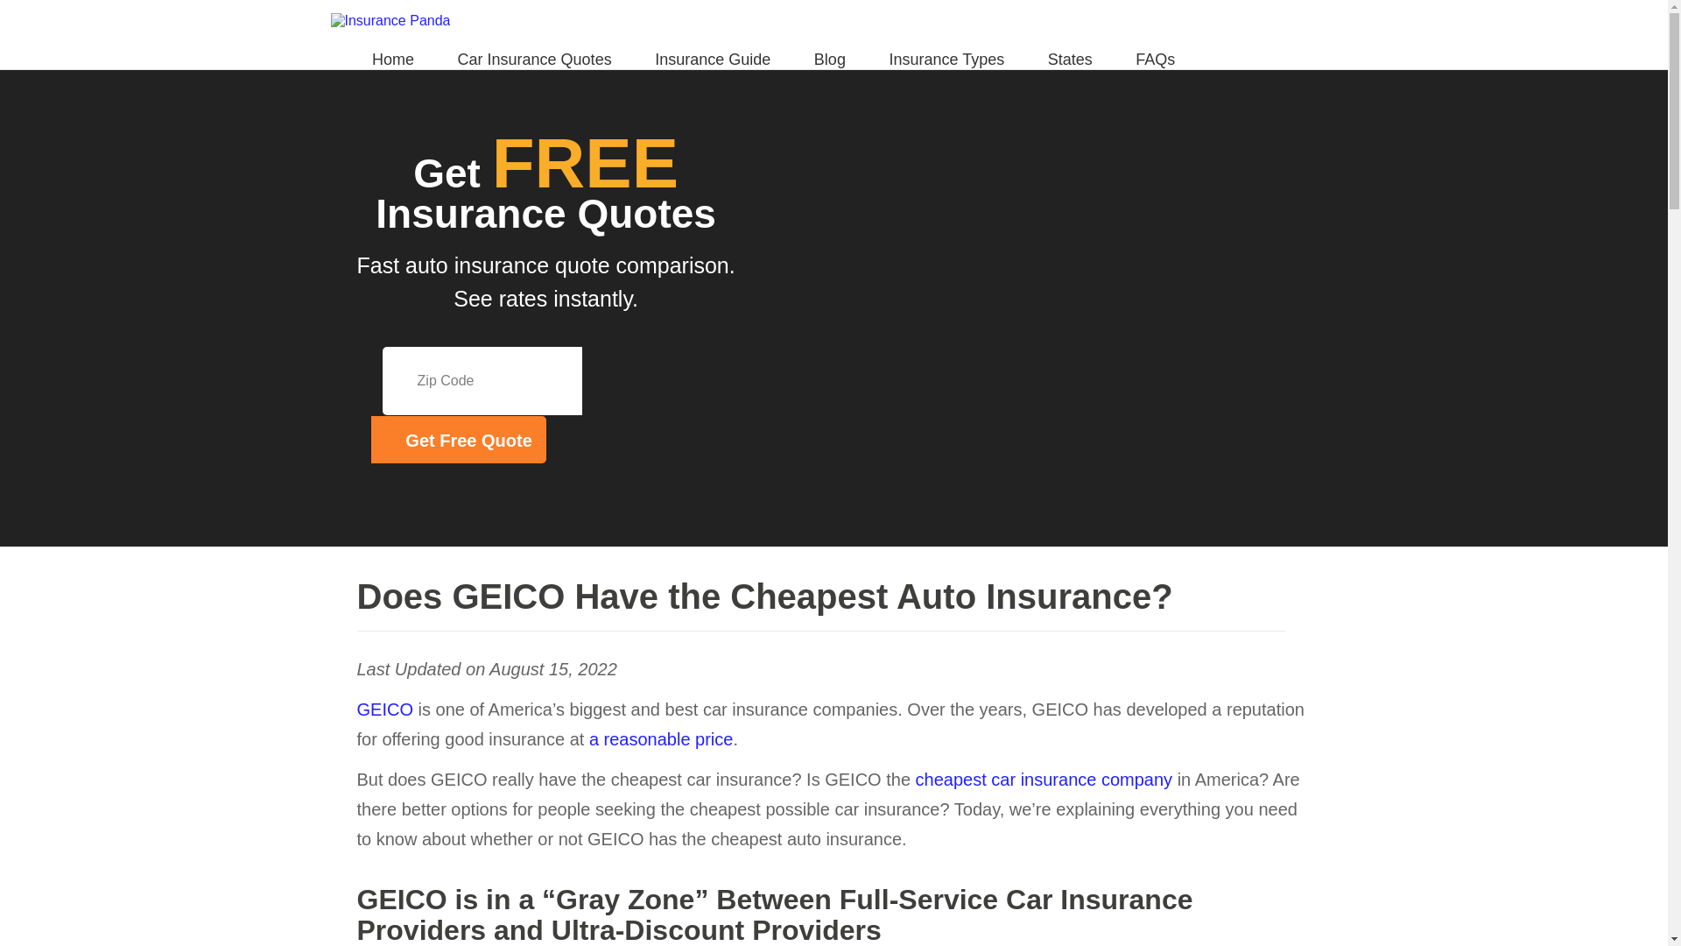 This screenshot has width=1681, height=946. What do you see at coordinates (535, 63) in the screenshot?
I see `Car Insurance Quotes` at bounding box center [535, 63].